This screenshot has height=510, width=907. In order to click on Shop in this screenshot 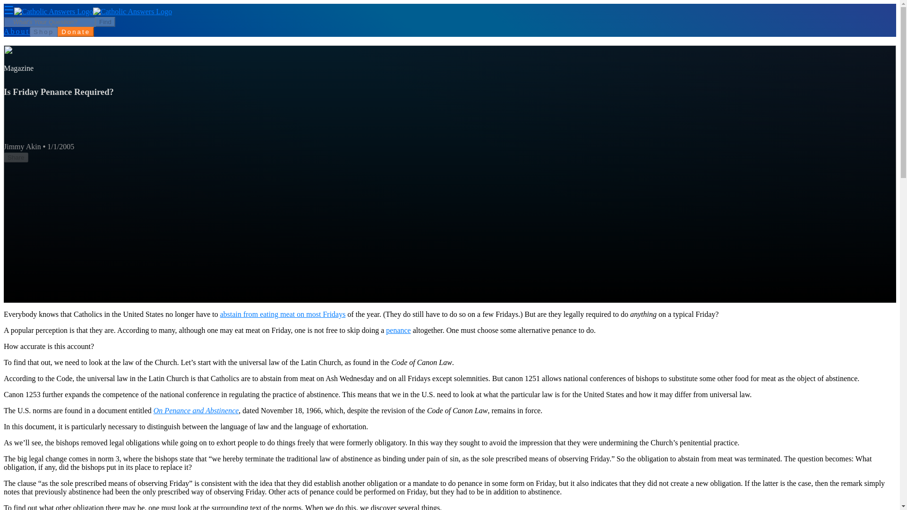, I will do `click(43, 31)`.